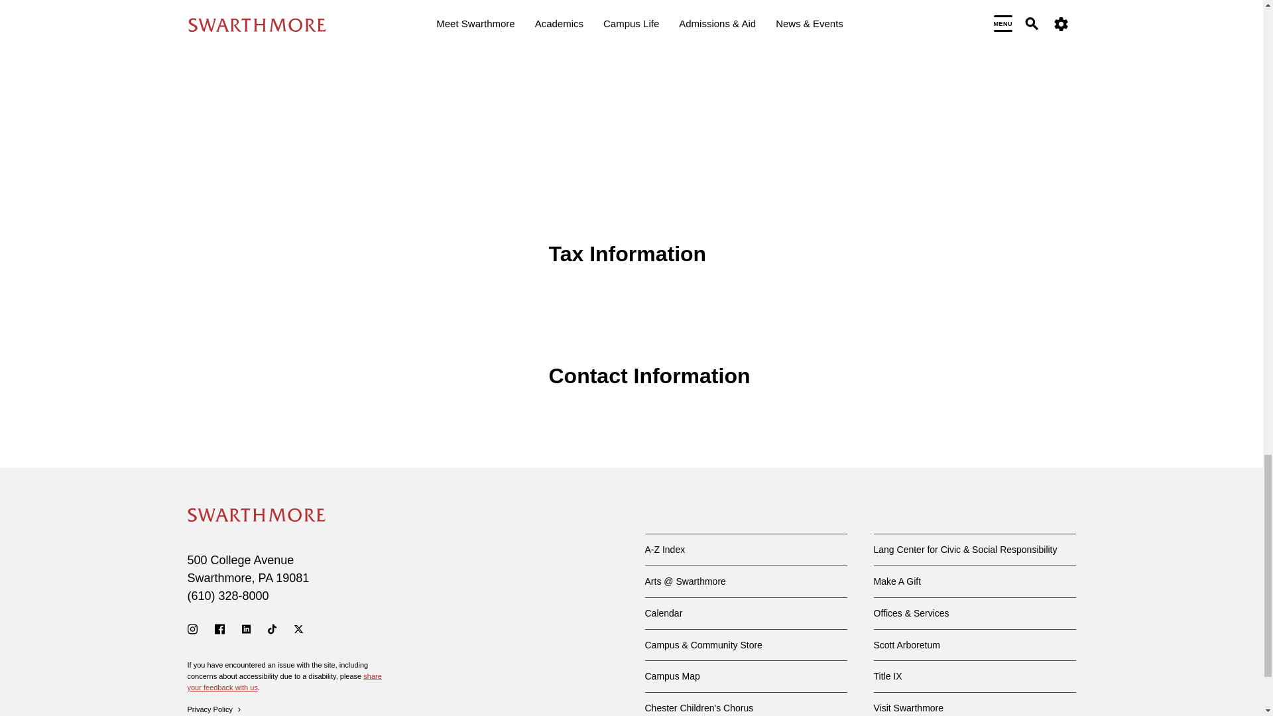 This screenshot has height=716, width=1273. I want to click on Swarthmore College - Home, so click(256, 514).